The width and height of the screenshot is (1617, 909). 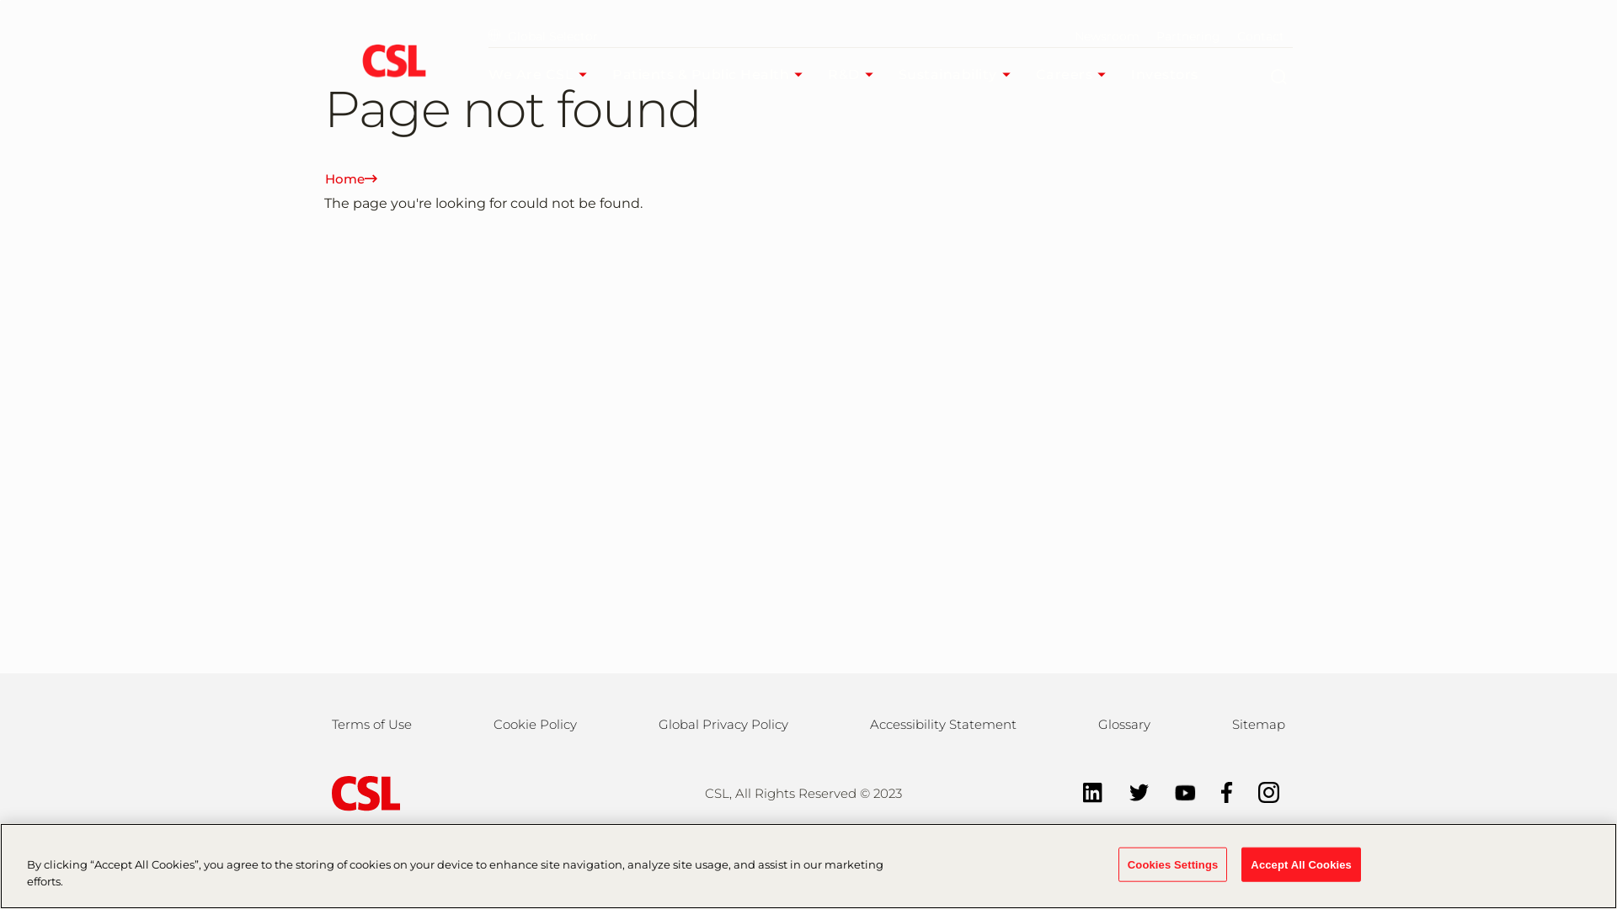 What do you see at coordinates (536, 725) in the screenshot?
I see `Cookie Policy` at bounding box center [536, 725].